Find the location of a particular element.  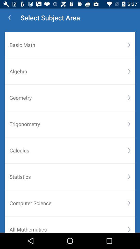

click on the button right to the text trigonometry is located at coordinates (129, 124).